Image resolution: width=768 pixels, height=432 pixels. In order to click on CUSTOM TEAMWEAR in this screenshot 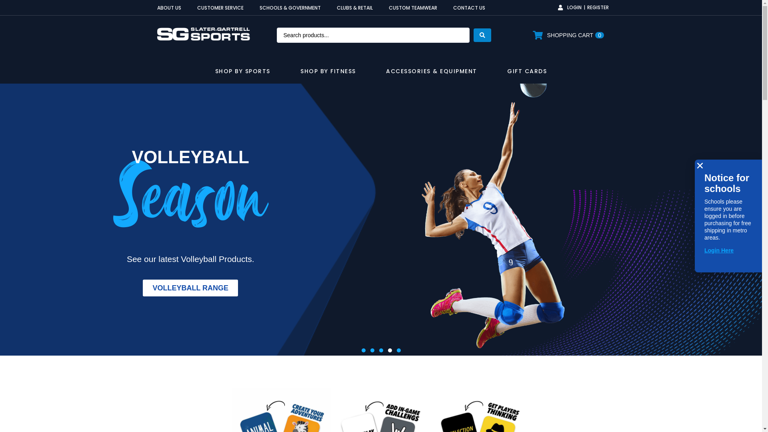, I will do `click(413, 8)`.